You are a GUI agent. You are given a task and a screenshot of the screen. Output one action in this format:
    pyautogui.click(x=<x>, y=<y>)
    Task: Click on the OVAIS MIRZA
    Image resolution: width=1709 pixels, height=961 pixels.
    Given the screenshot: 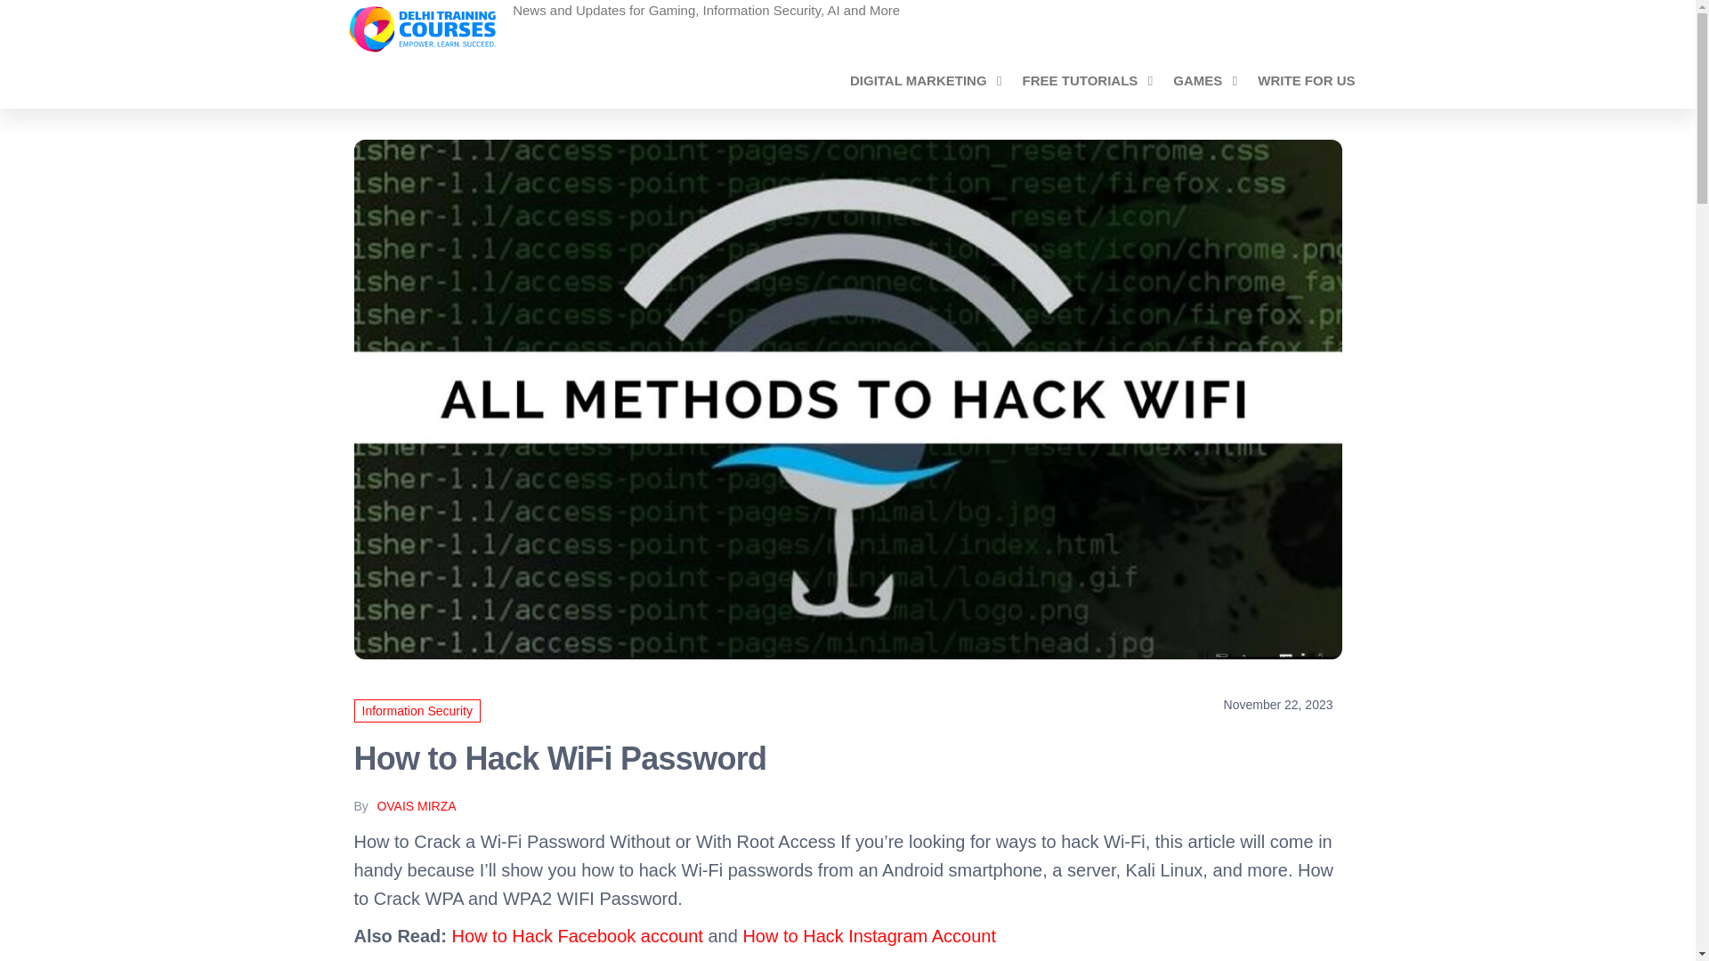 What is the action you would take?
    pyautogui.click(x=416, y=805)
    